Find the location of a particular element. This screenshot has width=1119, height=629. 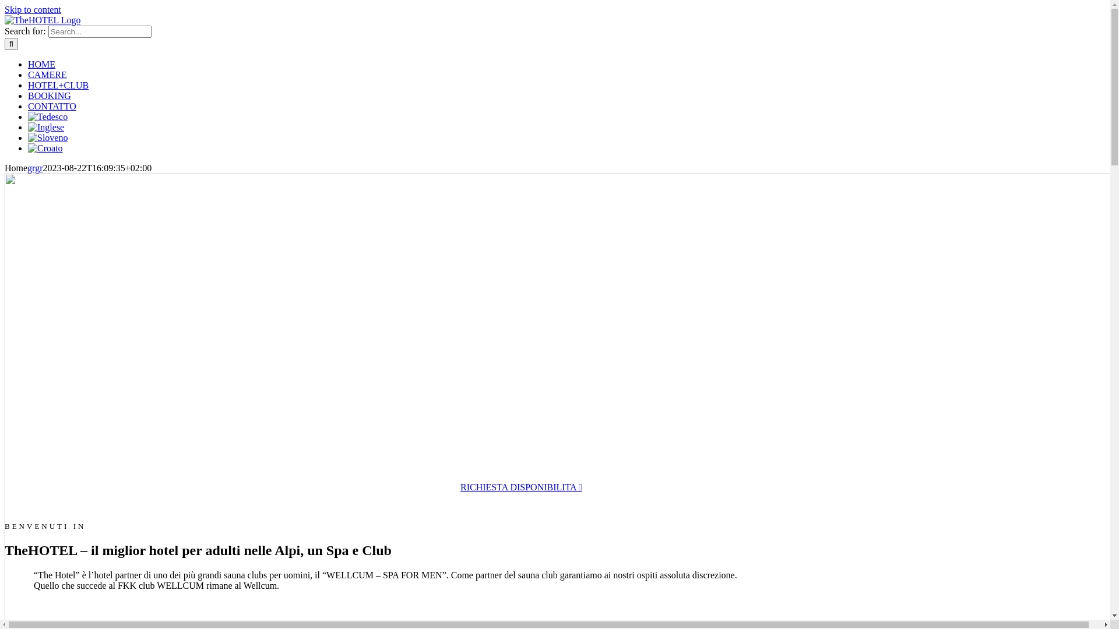

BOOKING is located at coordinates (50, 96).